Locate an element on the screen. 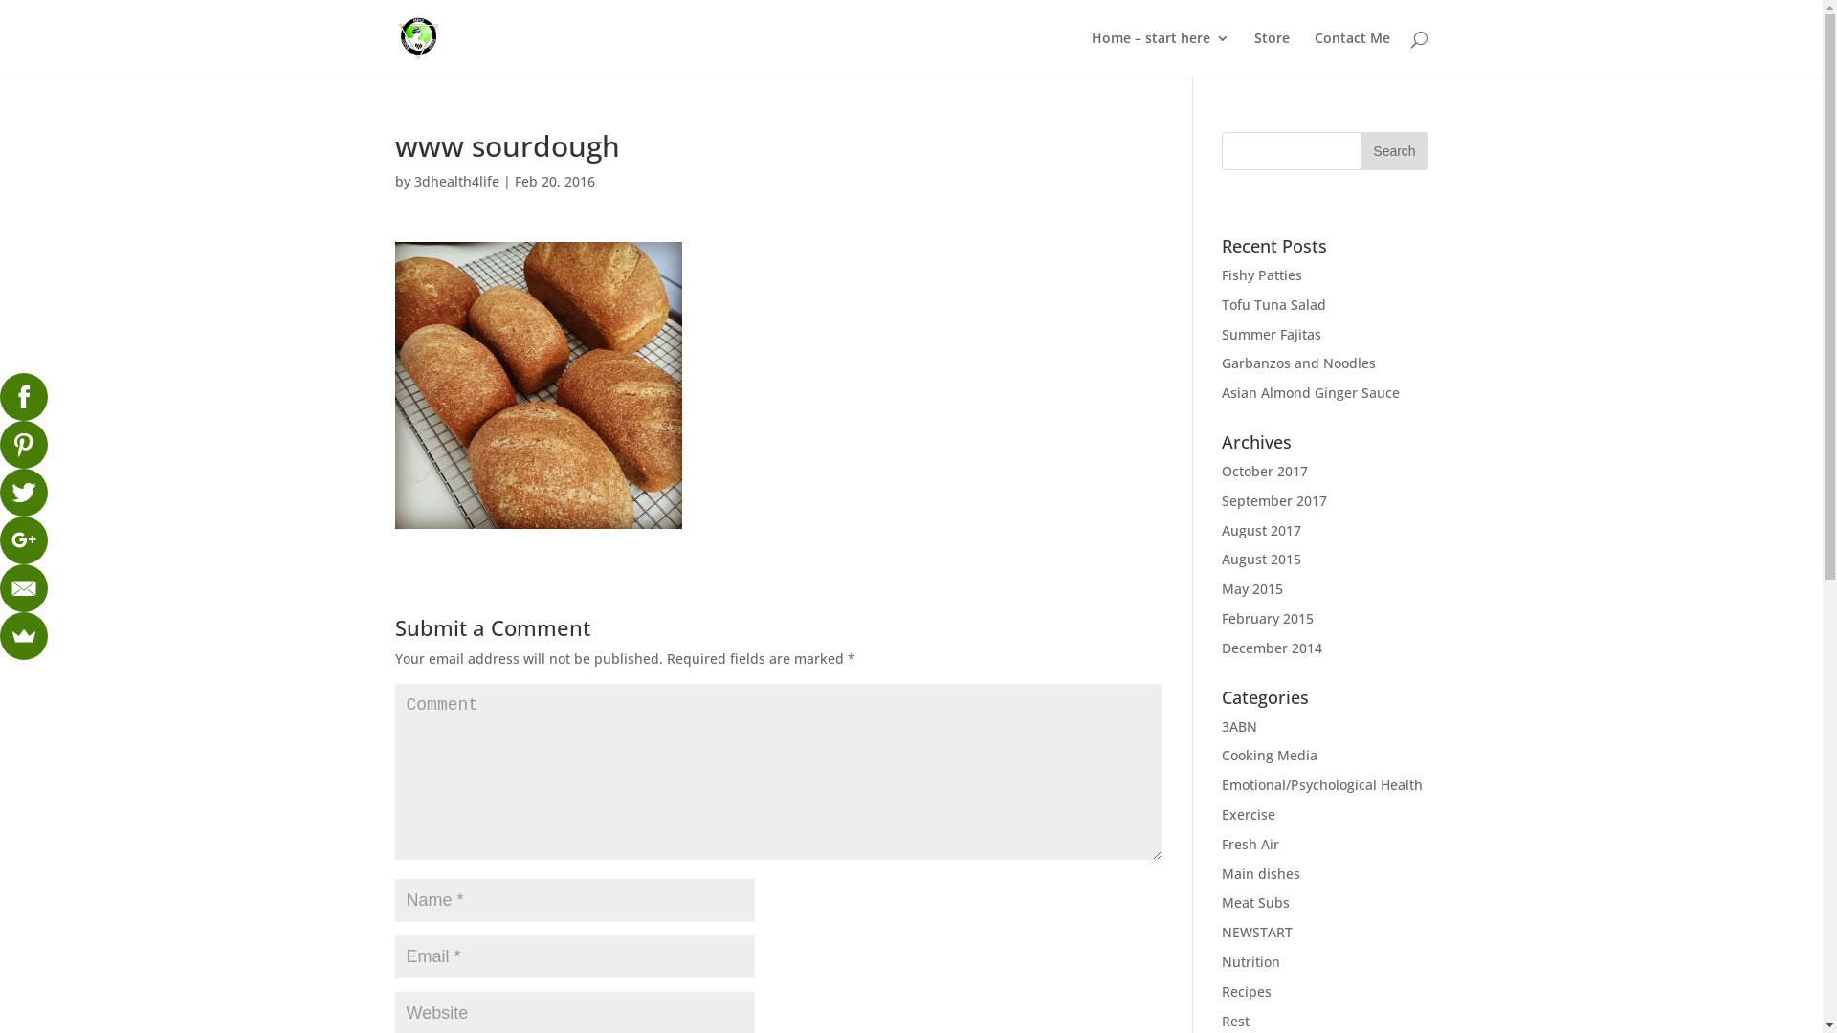  Main dishes is located at coordinates (1261, 874).